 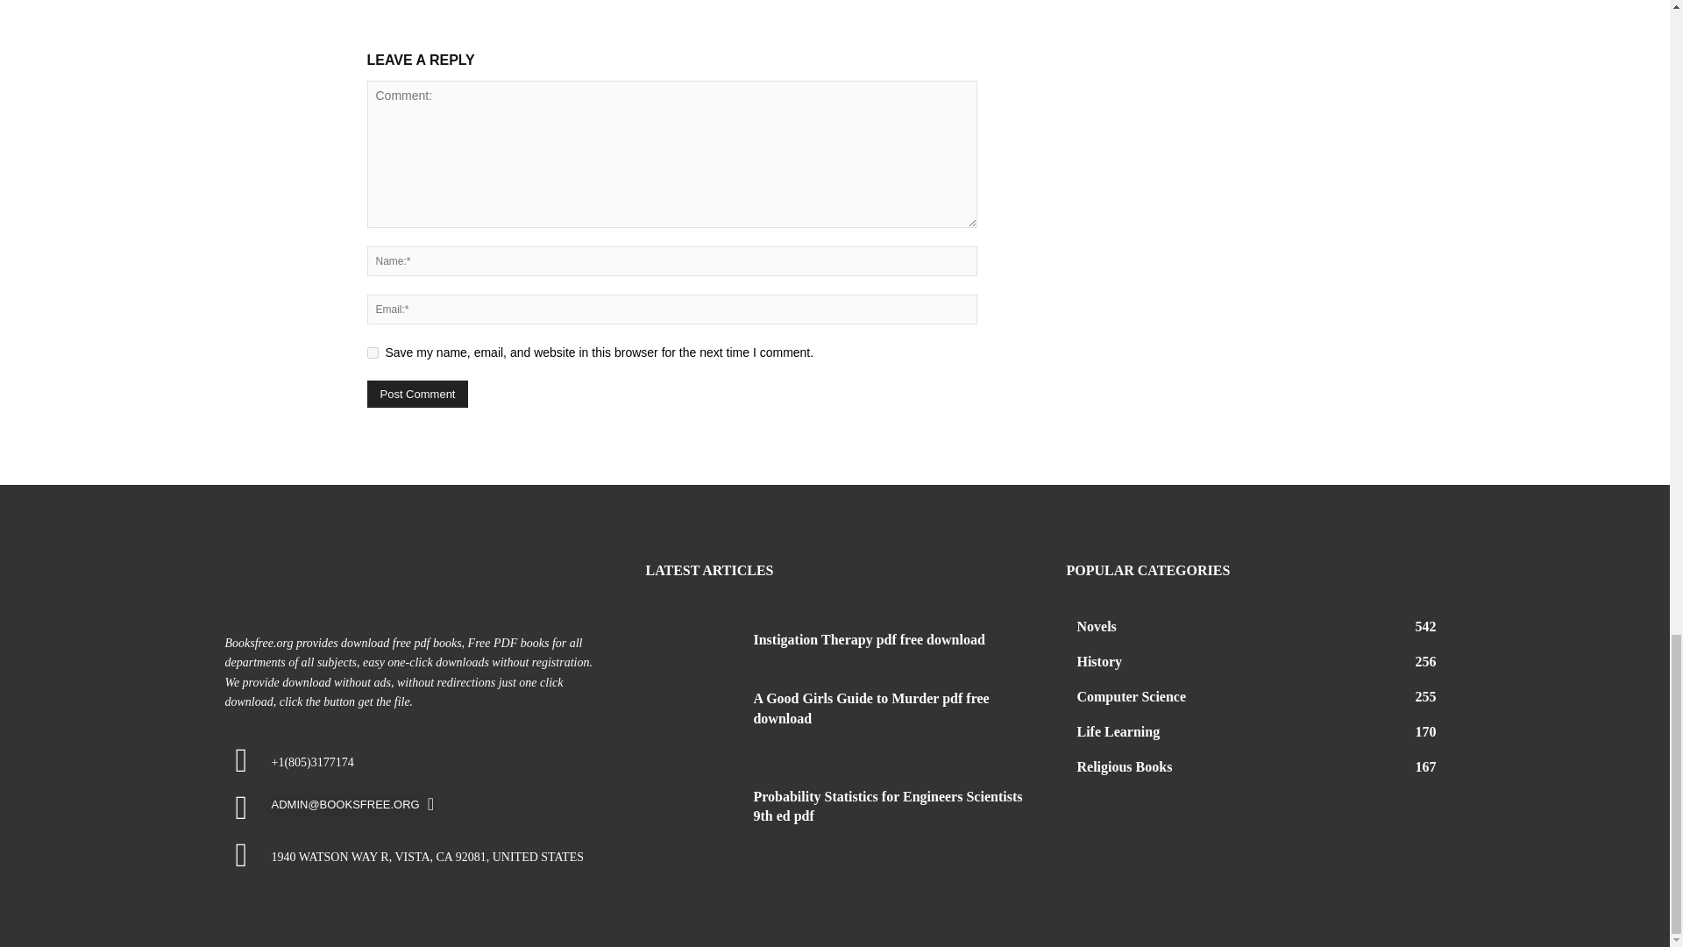 What do you see at coordinates (372, 352) in the screenshot?
I see `yes` at bounding box center [372, 352].